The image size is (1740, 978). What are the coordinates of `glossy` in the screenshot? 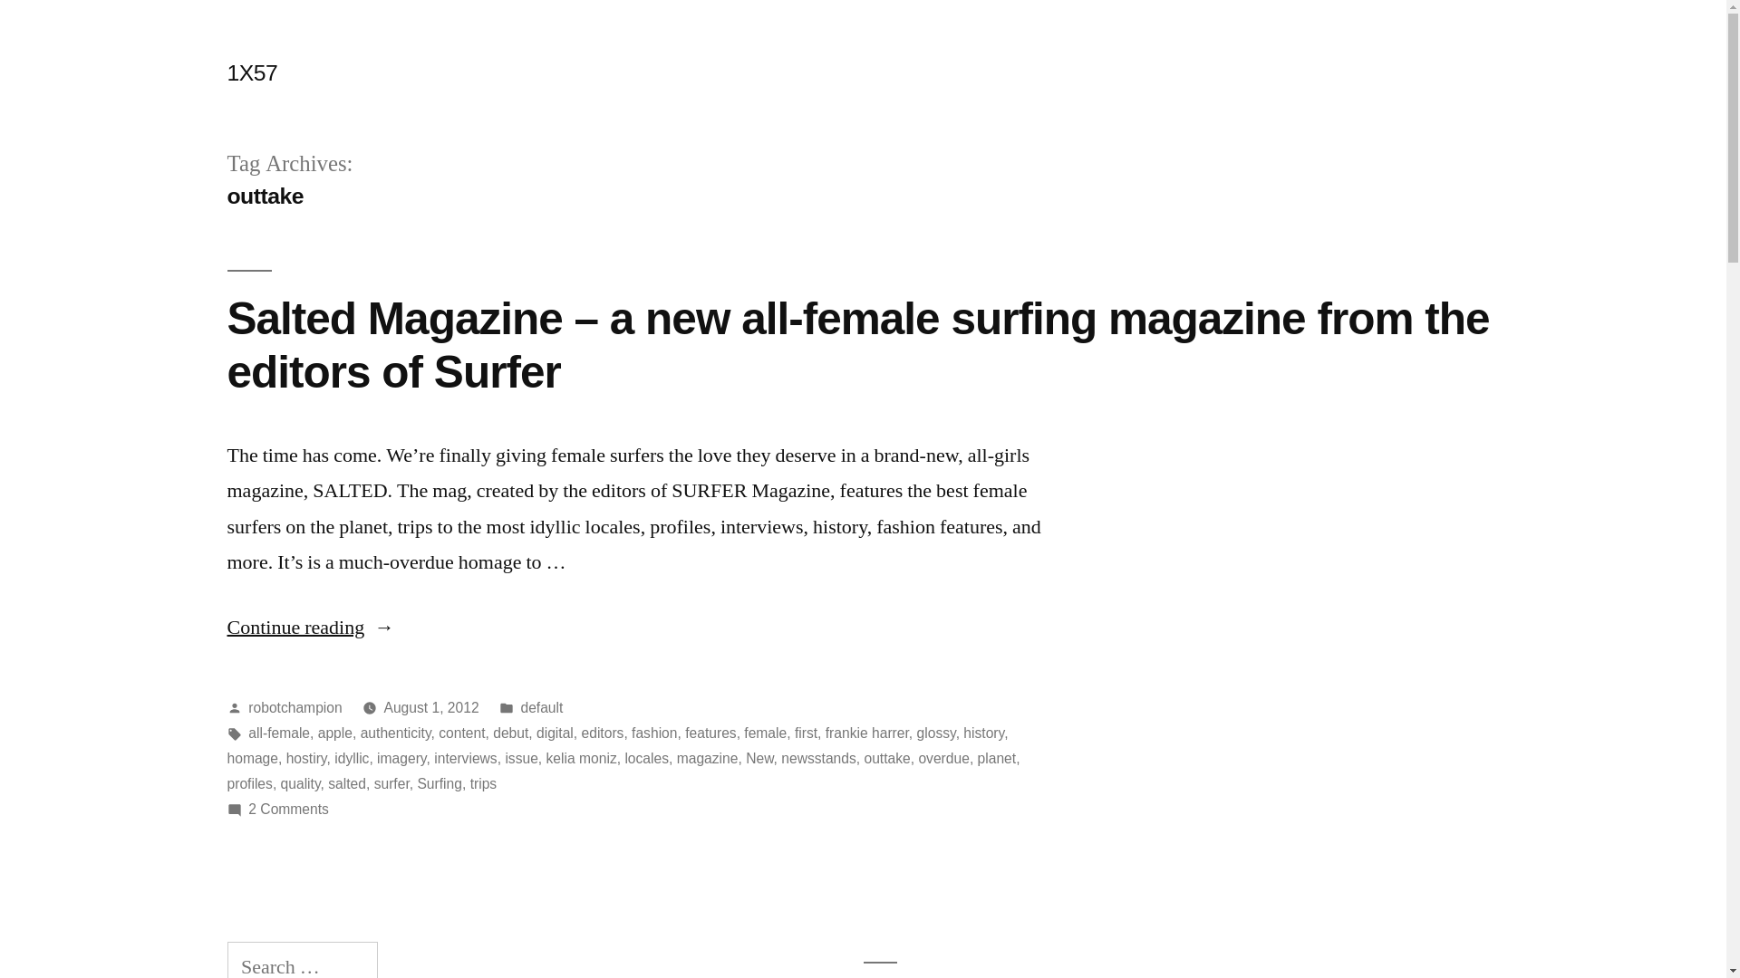 It's located at (937, 733).